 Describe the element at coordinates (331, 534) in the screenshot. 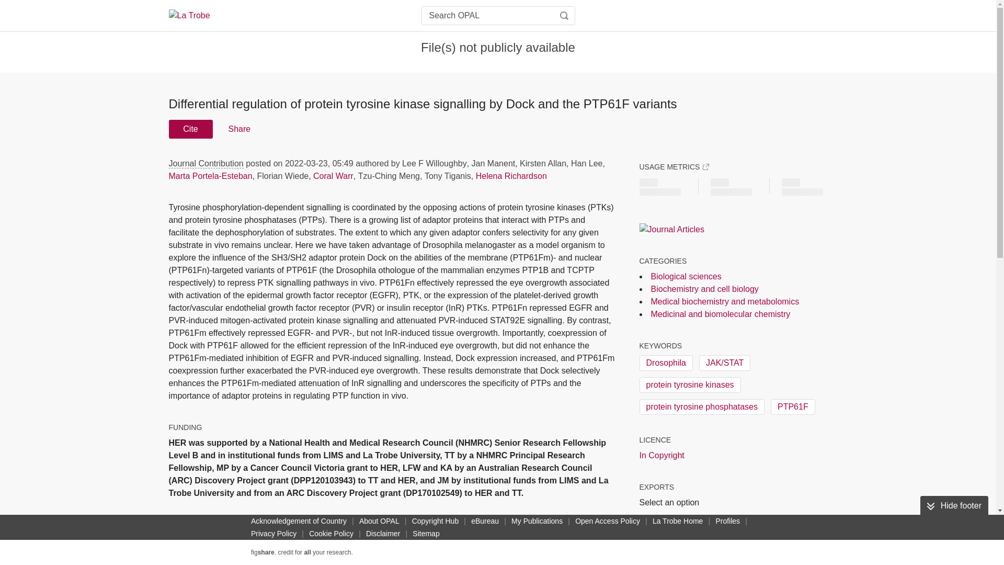

I see `Cookie Policy` at that location.